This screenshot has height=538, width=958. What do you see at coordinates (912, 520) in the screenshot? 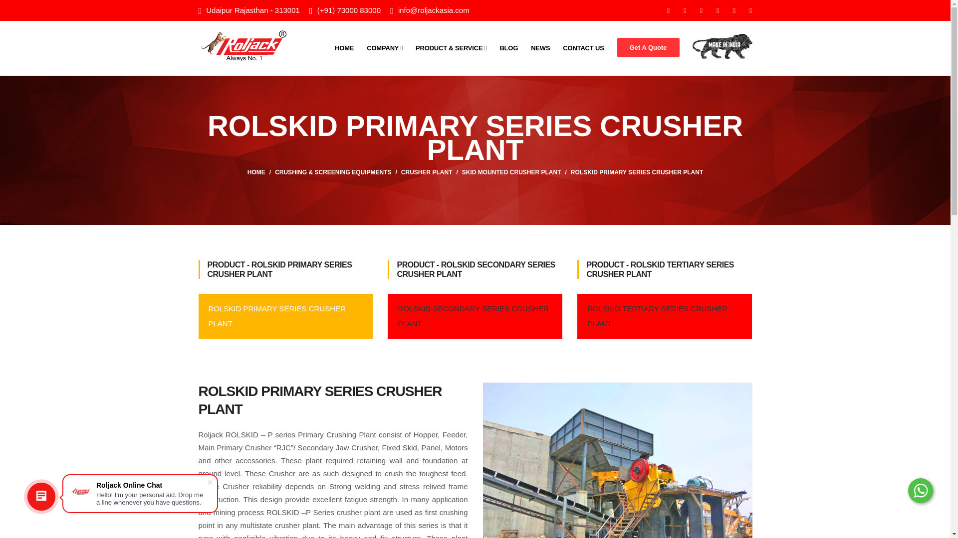
I see `Opens a widget where you can chat to one of our agents` at bounding box center [912, 520].